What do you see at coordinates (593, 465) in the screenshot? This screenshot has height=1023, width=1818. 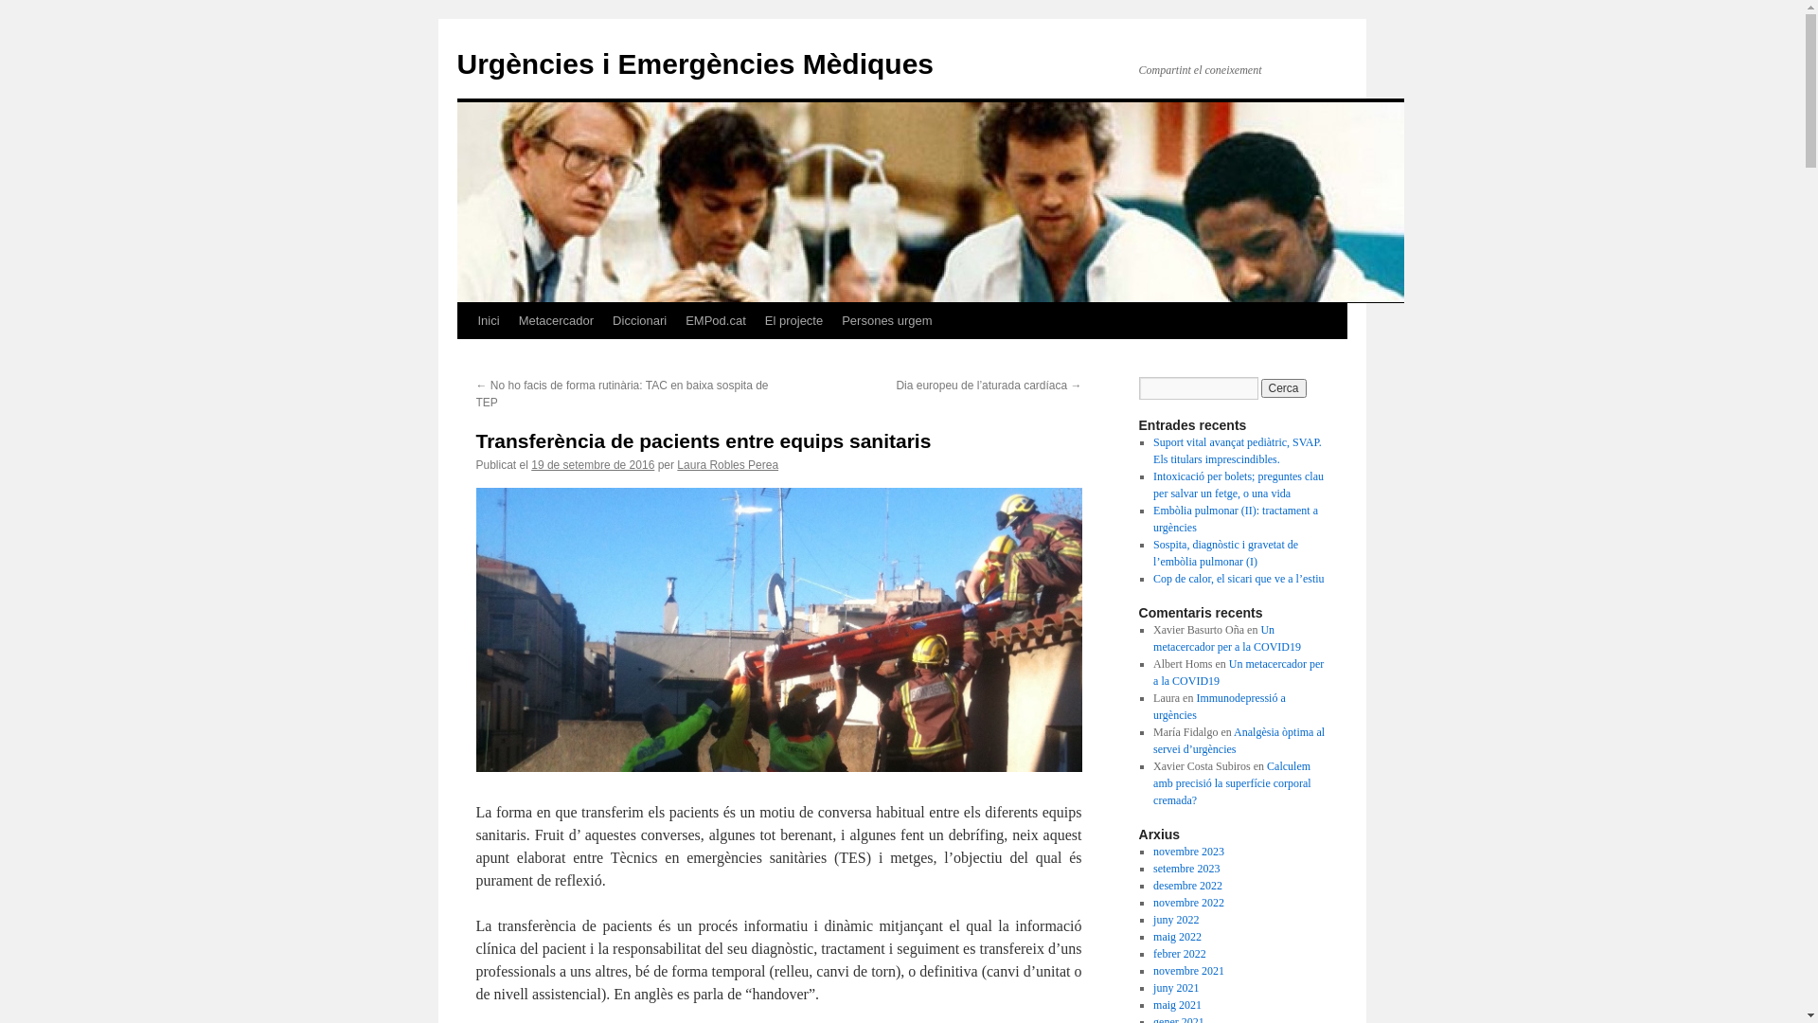 I see `19 de setembre de 2016` at bounding box center [593, 465].